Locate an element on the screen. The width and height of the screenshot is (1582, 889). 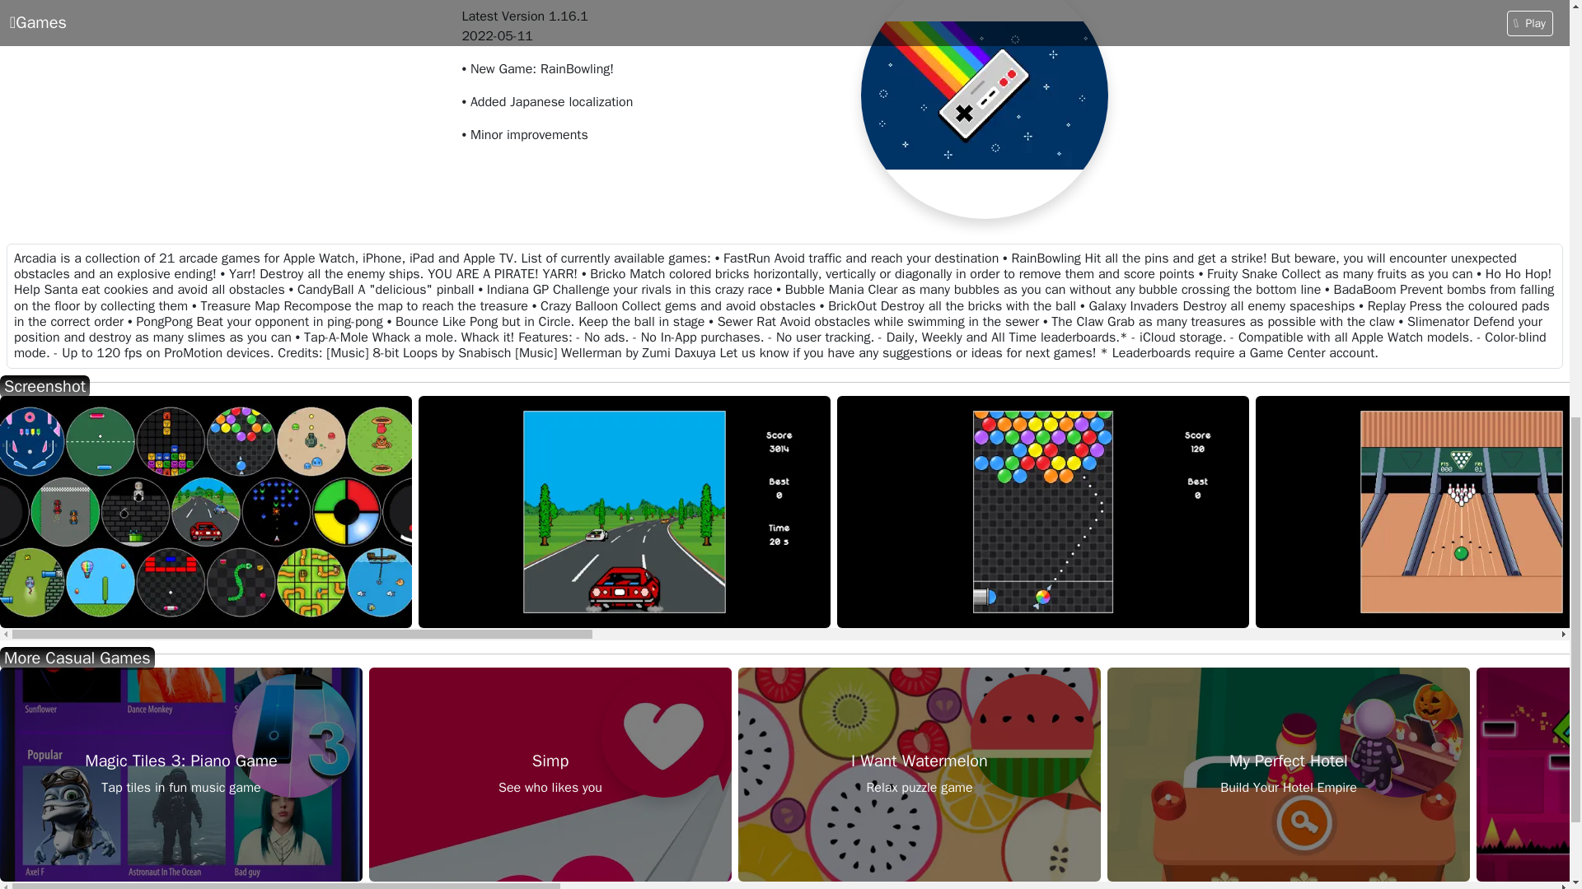
Logo is located at coordinates (1043, 511).